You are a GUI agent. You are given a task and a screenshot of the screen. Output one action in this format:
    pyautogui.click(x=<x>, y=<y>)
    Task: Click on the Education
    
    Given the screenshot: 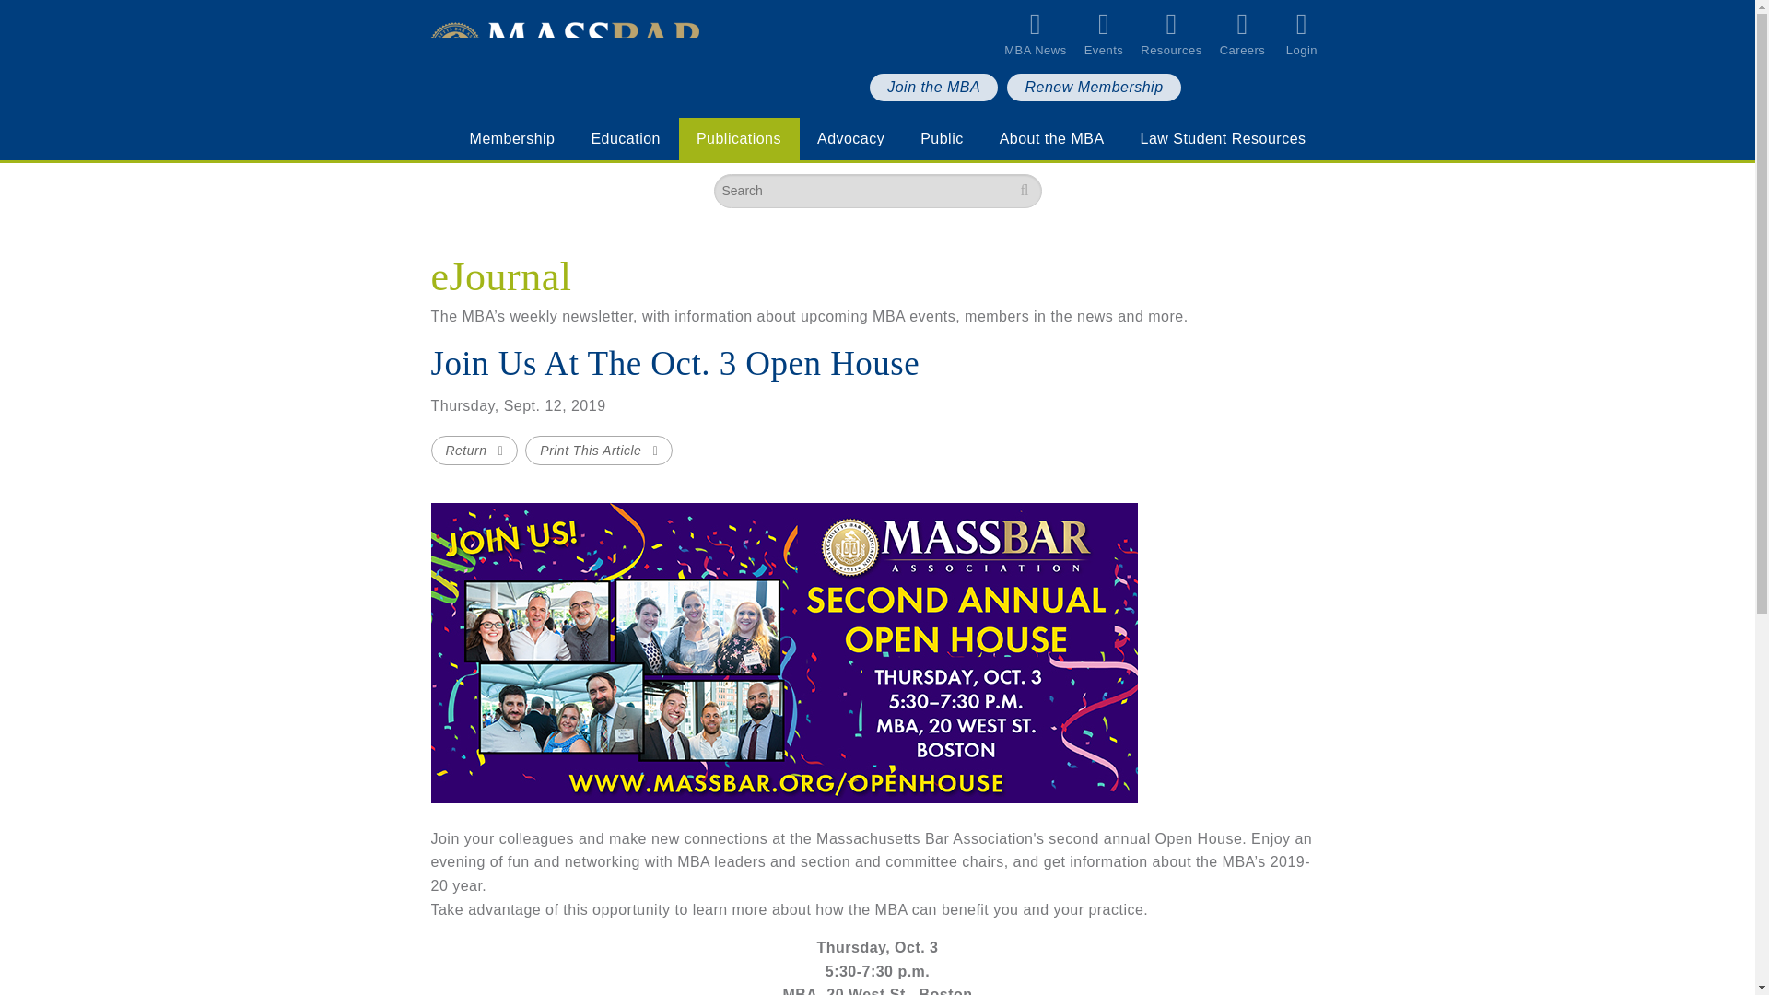 What is the action you would take?
    pyautogui.click(x=625, y=138)
    